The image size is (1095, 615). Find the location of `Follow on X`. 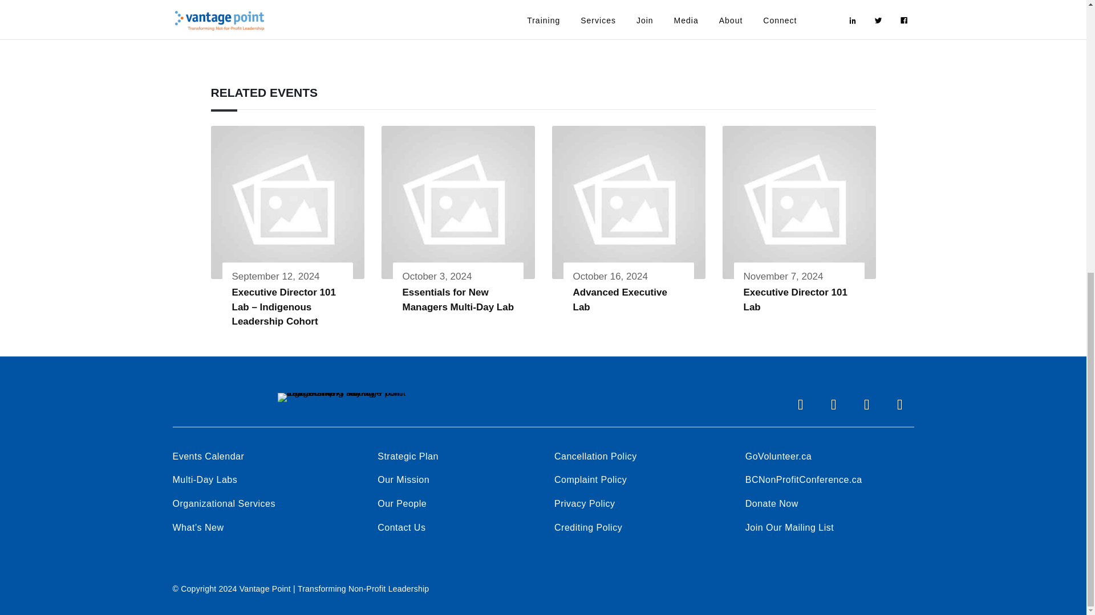

Follow on X is located at coordinates (833, 404).